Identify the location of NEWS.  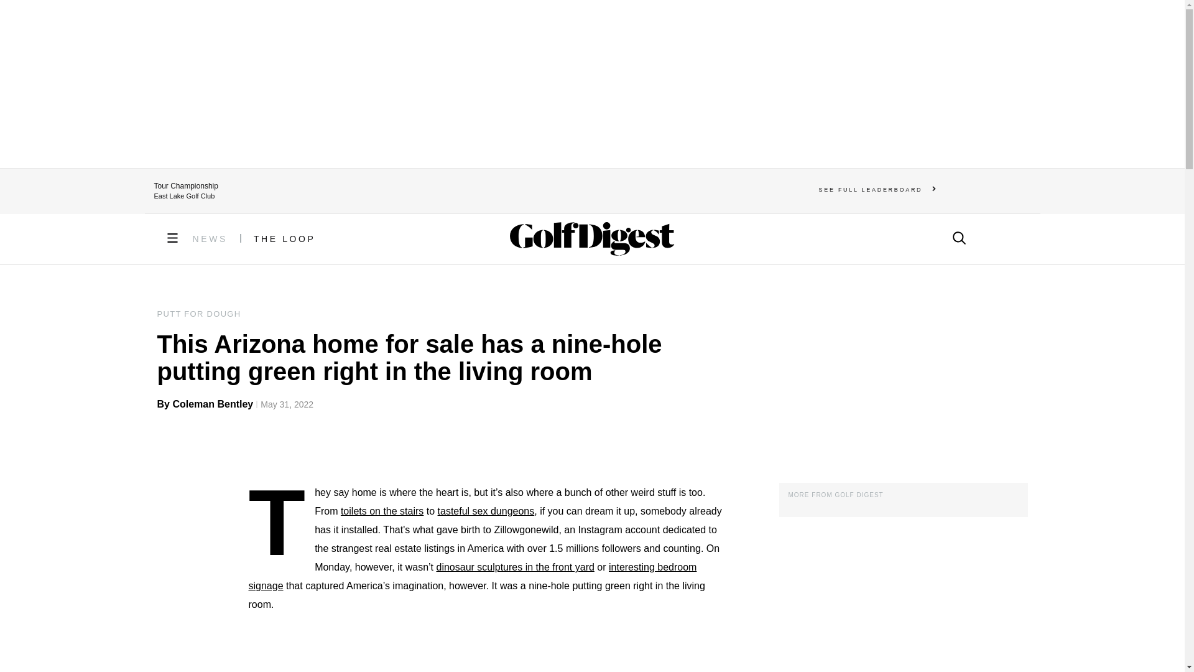
(210, 239).